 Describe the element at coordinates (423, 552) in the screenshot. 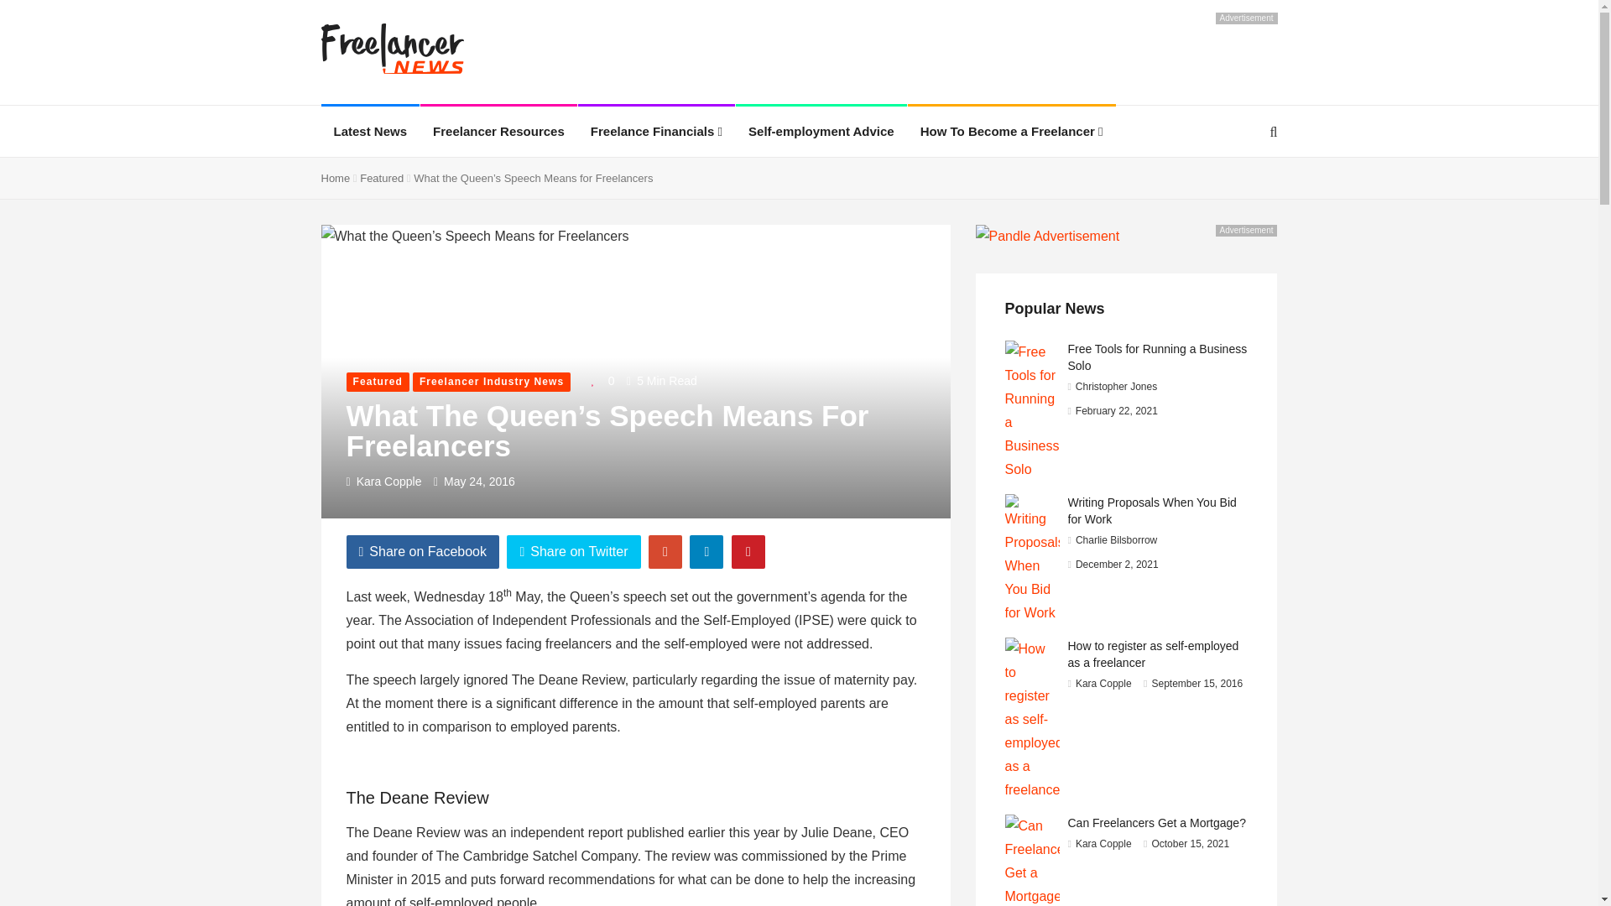

I see `Share on Facebook!` at that location.